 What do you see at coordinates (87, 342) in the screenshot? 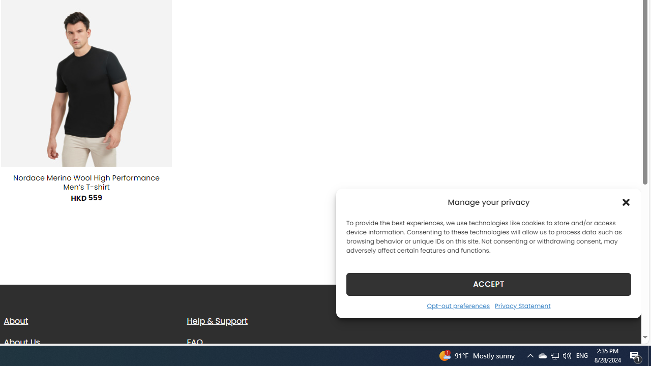
I see `About Us` at bounding box center [87, 342].